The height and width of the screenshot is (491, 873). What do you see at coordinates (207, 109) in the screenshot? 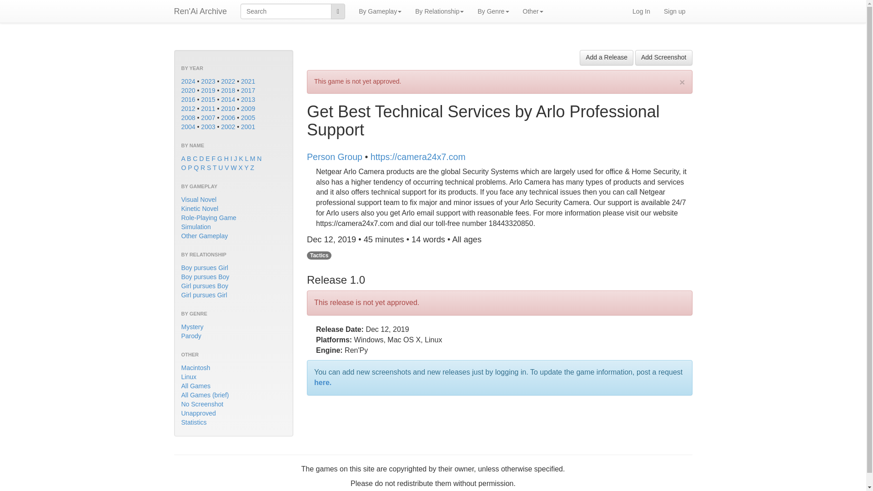
I see `2011` at bounding box center [207, 109].